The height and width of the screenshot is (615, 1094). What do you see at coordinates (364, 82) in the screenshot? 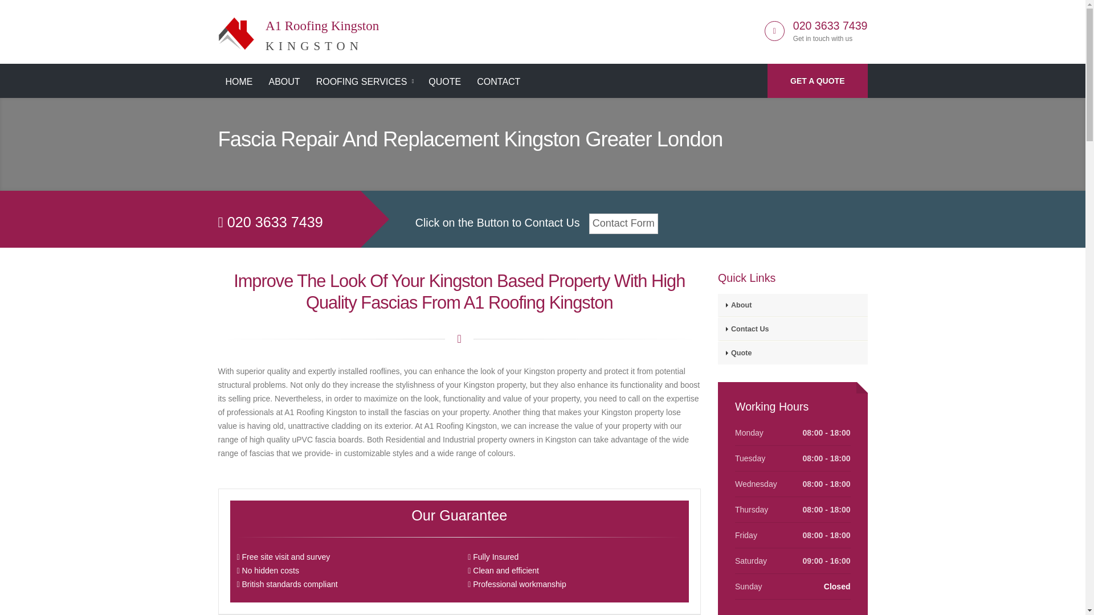
I see `ROOFING SERVICES` at bounding box center [364, 82].